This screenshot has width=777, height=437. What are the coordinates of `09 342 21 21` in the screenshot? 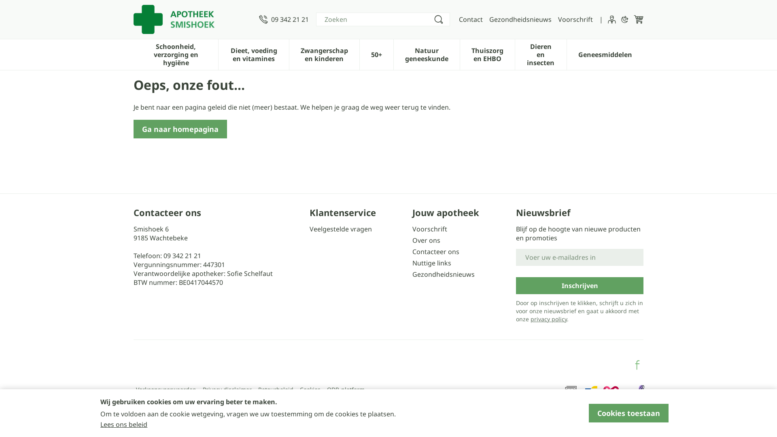 It's located at (182, 256).